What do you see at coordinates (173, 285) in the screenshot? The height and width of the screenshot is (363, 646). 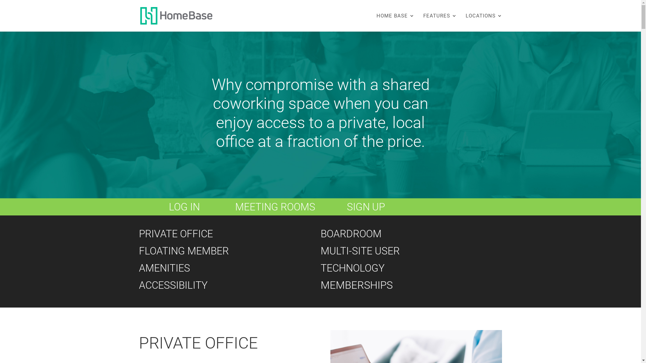 I see `ACCESSIBILITY` at bounding box center [173, 285].